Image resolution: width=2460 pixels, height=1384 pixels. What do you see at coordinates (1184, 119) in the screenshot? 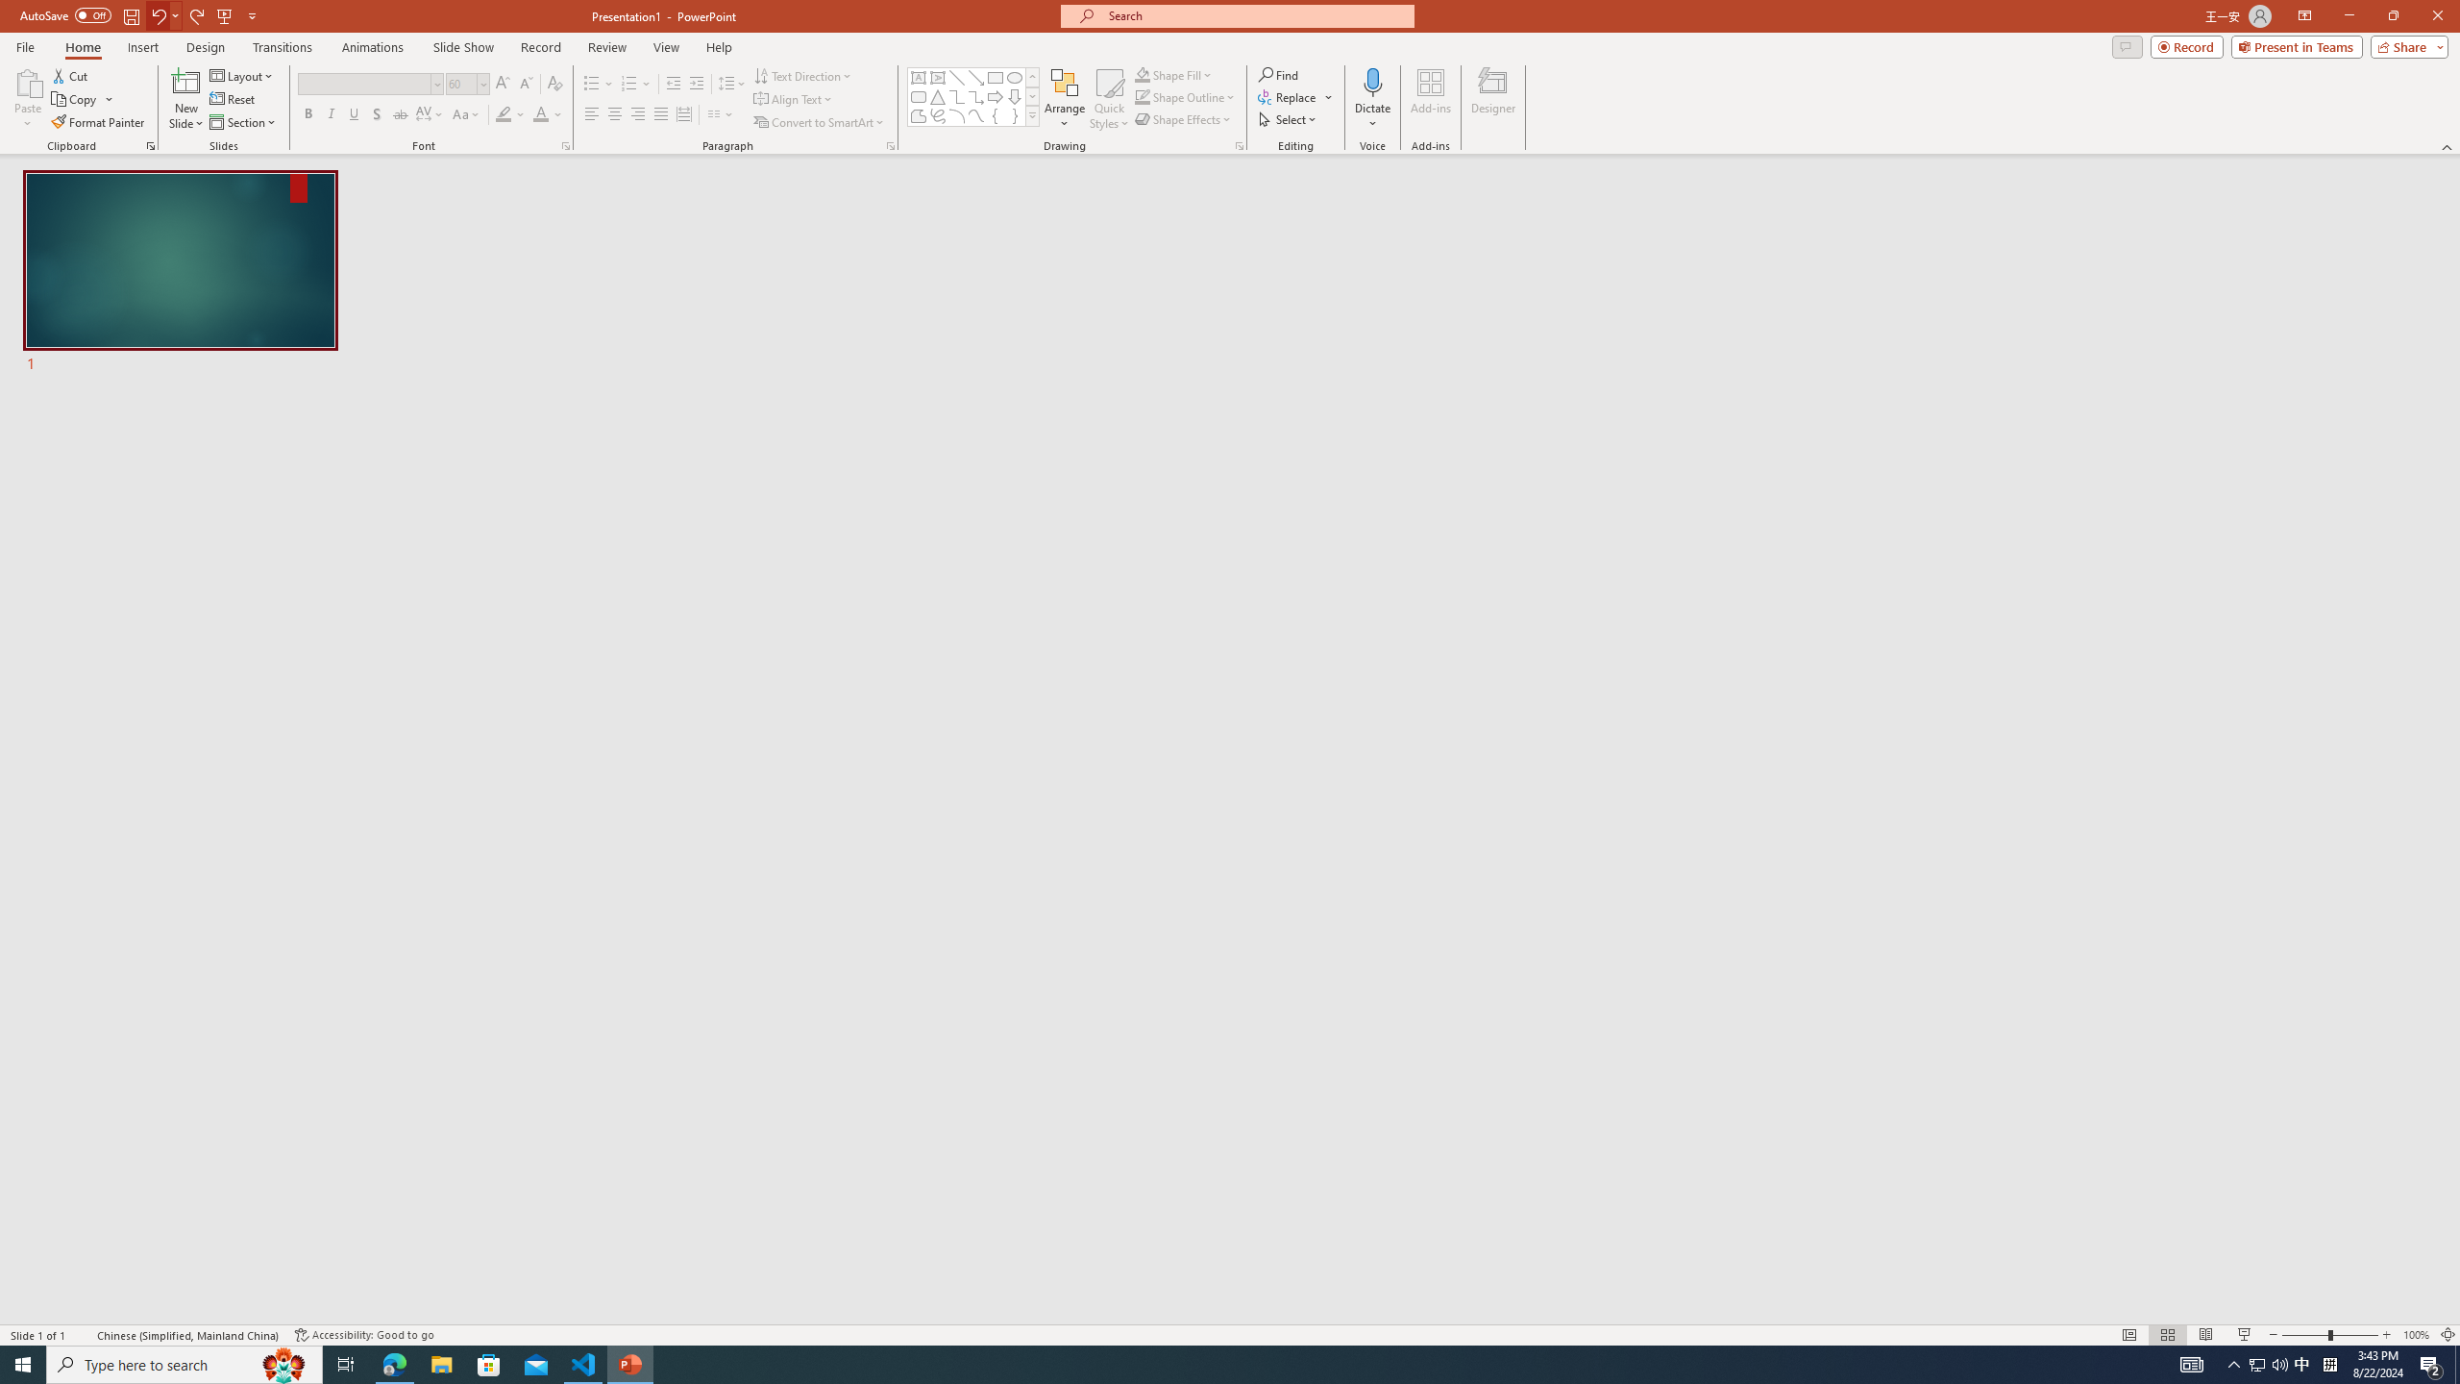
I see `Shape Effects` at bounding box center [1184, 119].